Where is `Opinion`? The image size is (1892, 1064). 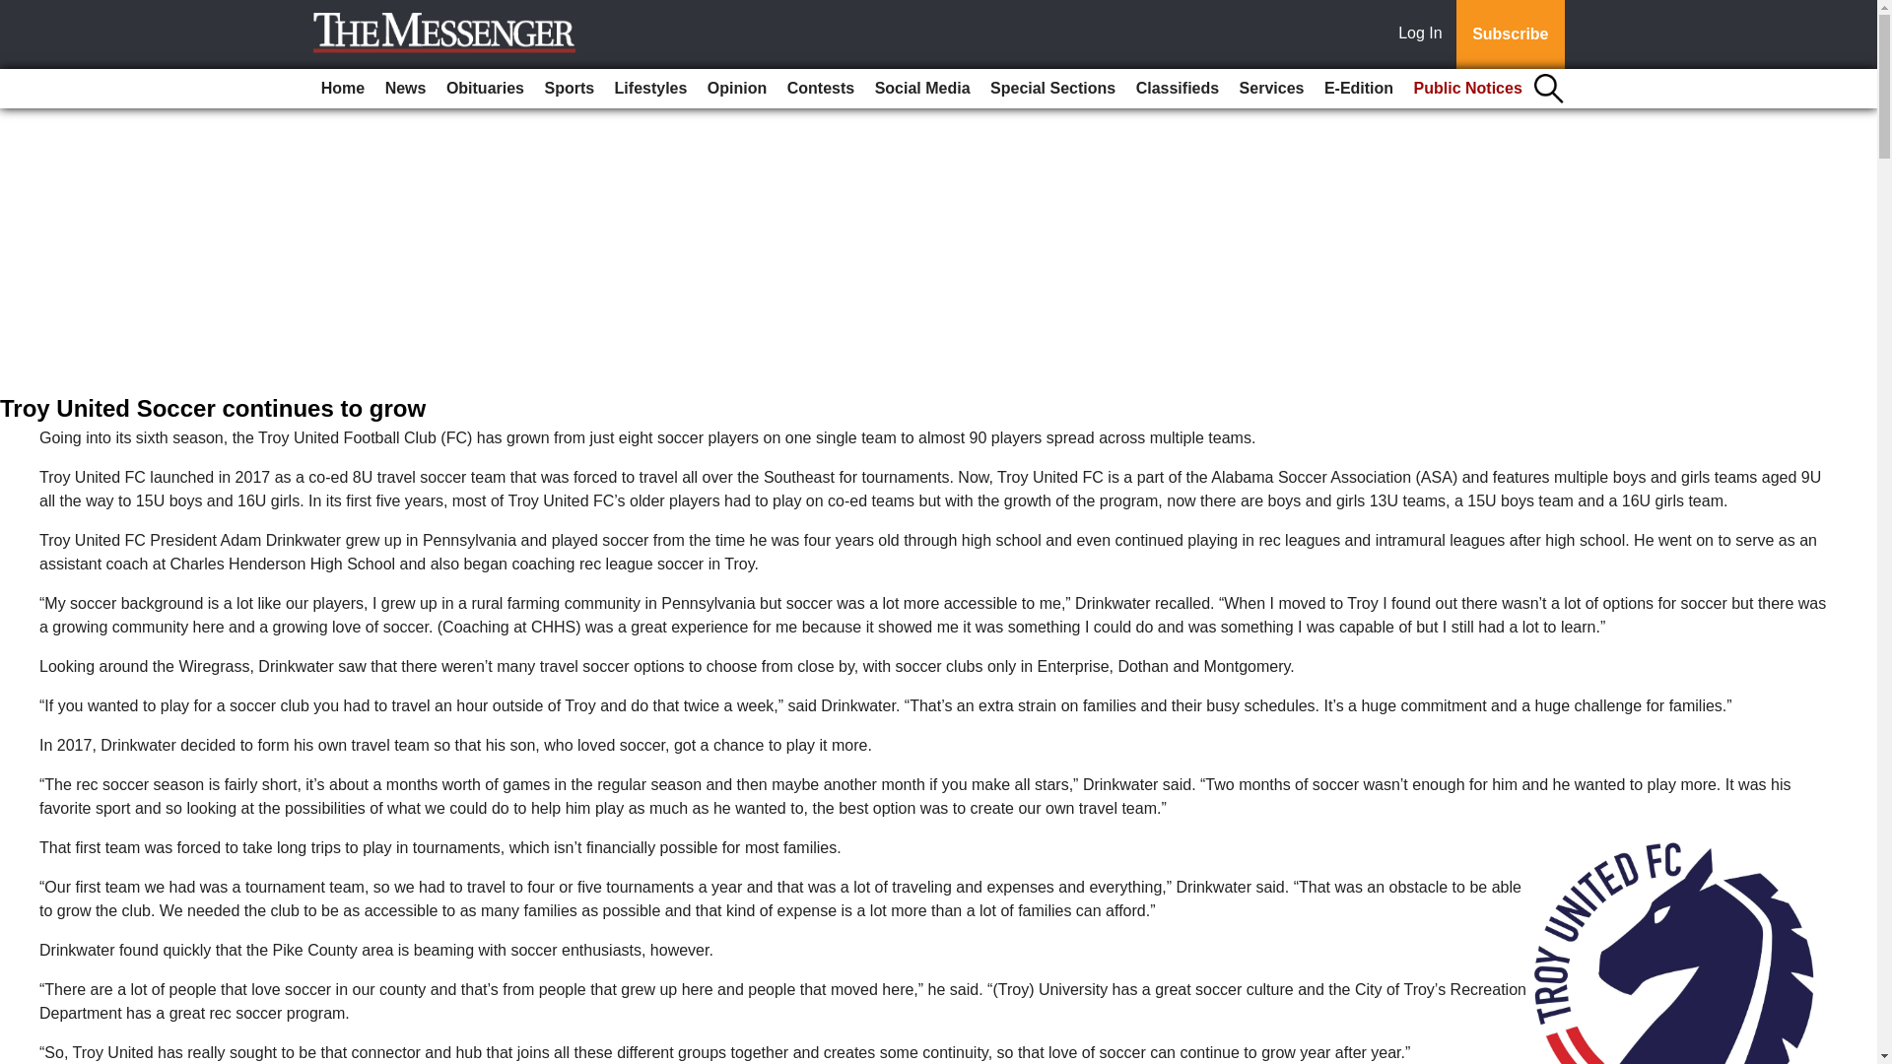 Opinion is located at coordinates (737, 89).